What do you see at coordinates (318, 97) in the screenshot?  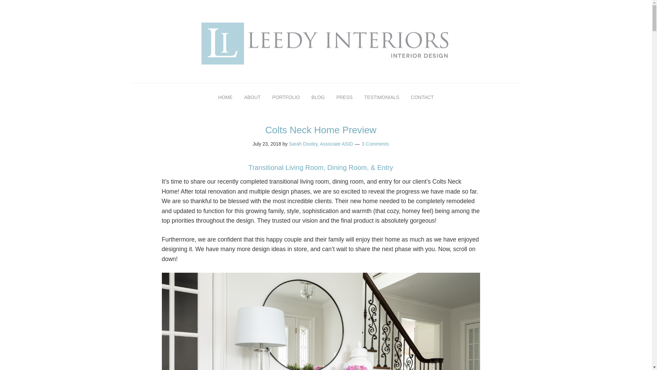 I see `BLOG` at bounding box center [318, 97].